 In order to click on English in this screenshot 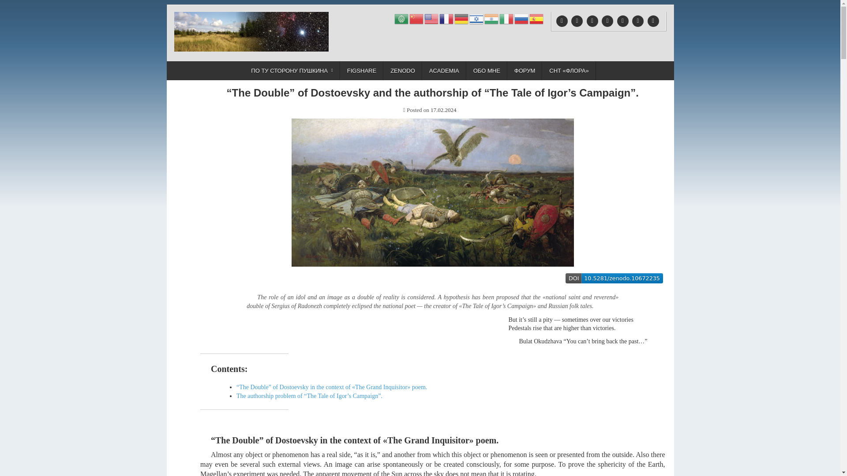, I will do `click(431, 18)`.